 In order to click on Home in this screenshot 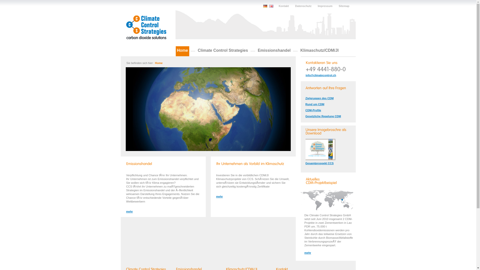, I will do `click(182, 51)`.